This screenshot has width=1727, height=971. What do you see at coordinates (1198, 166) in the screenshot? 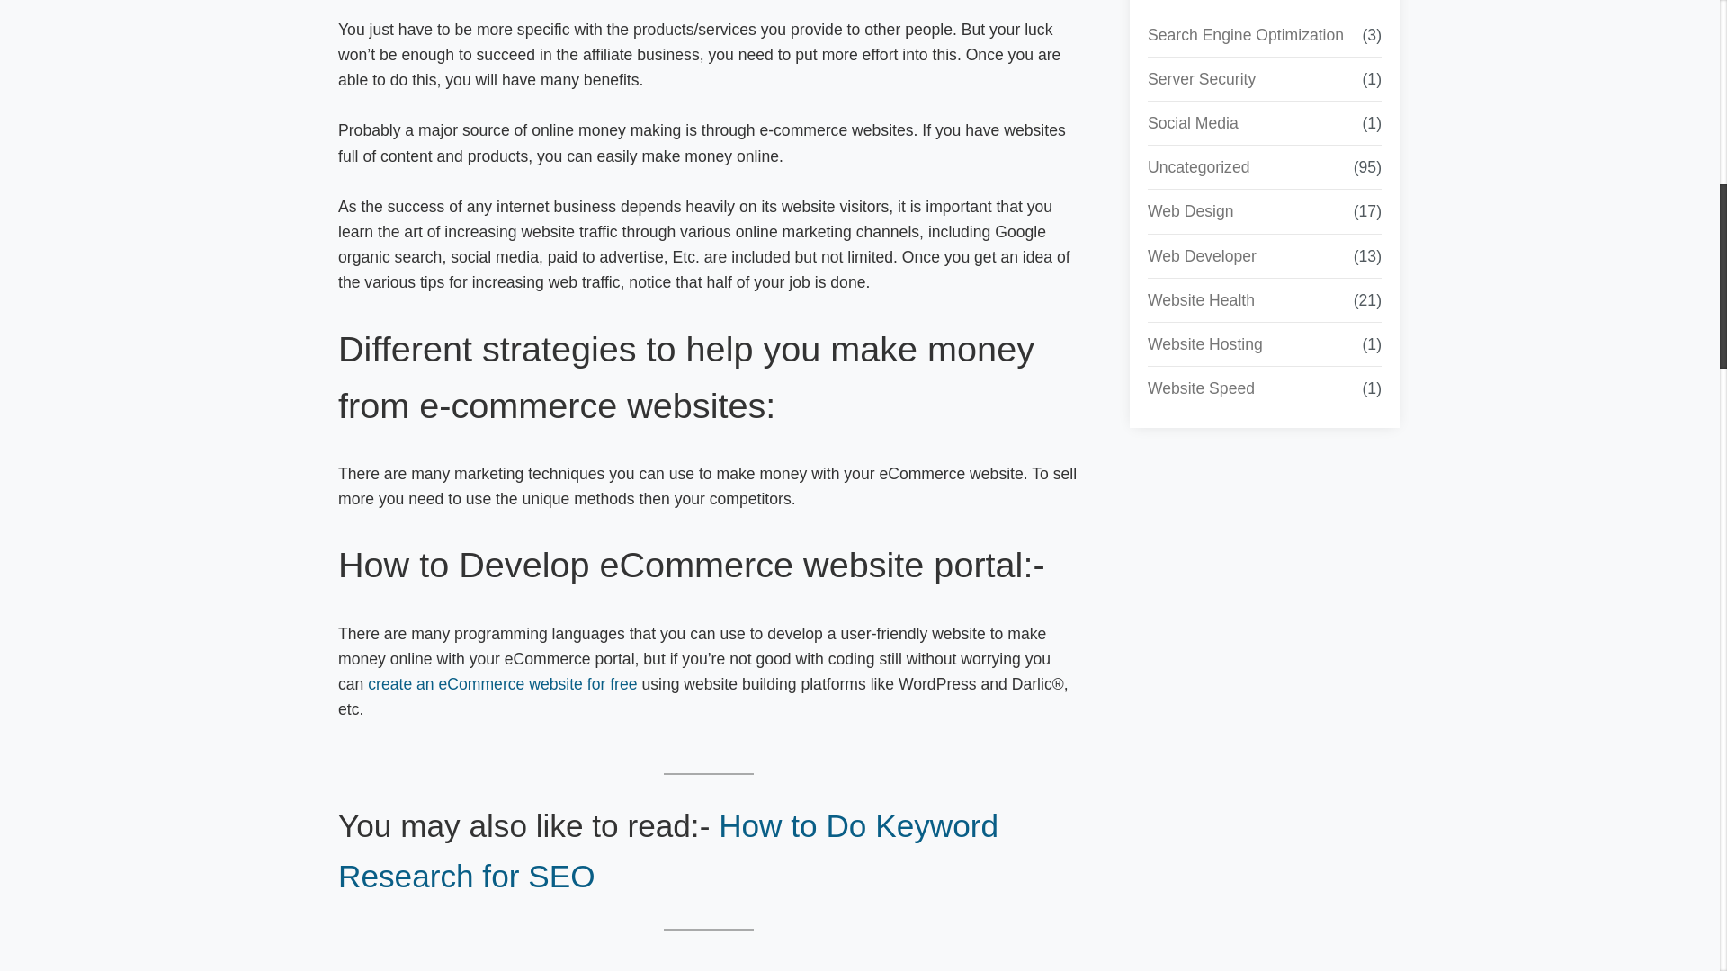
I see `Uncategorized` at bounding box center [1198, 166].